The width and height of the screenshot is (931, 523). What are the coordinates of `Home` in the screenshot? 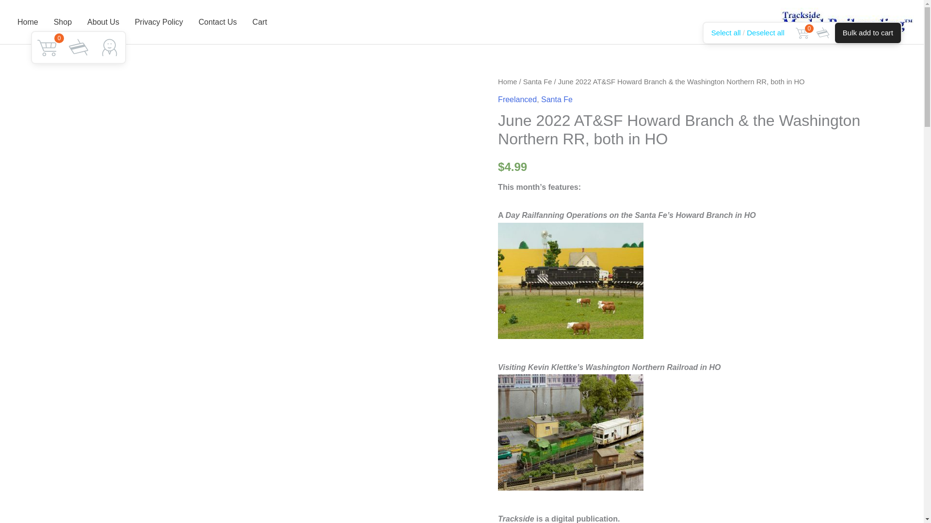 It's located at (27, 22).